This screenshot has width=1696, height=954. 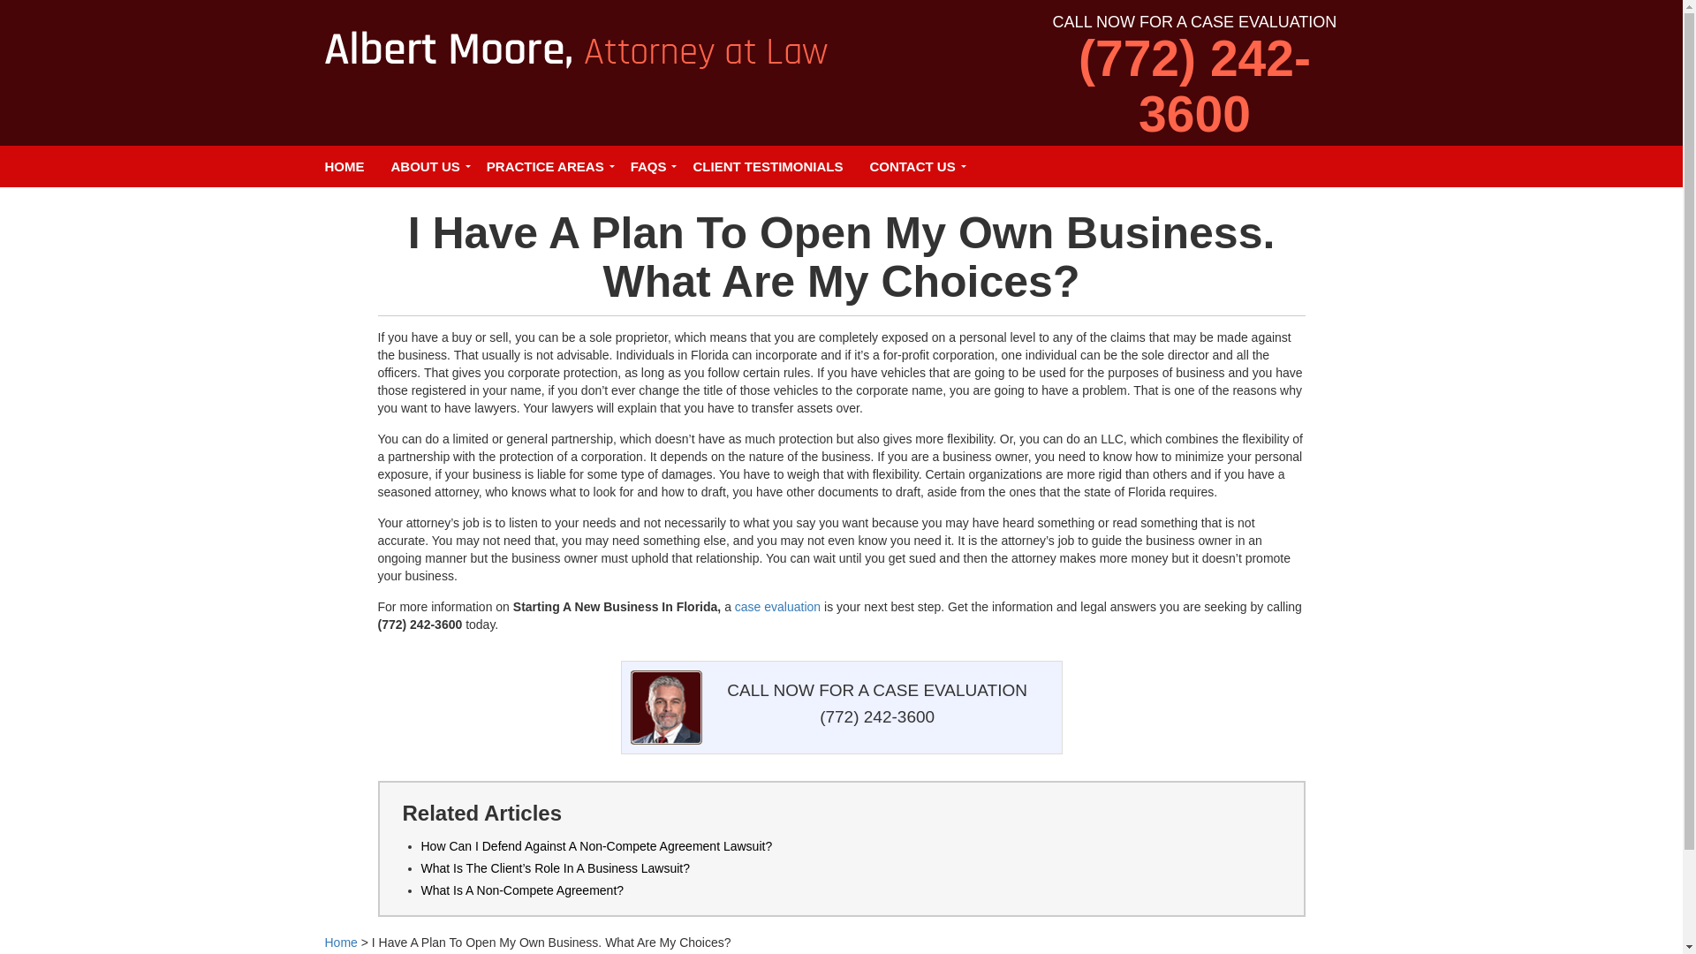 What do you see at coordinates (522, 890) in the screenshot?
I see `What Is A Non-Compete Agreement?` at bounding box center [522, 890].